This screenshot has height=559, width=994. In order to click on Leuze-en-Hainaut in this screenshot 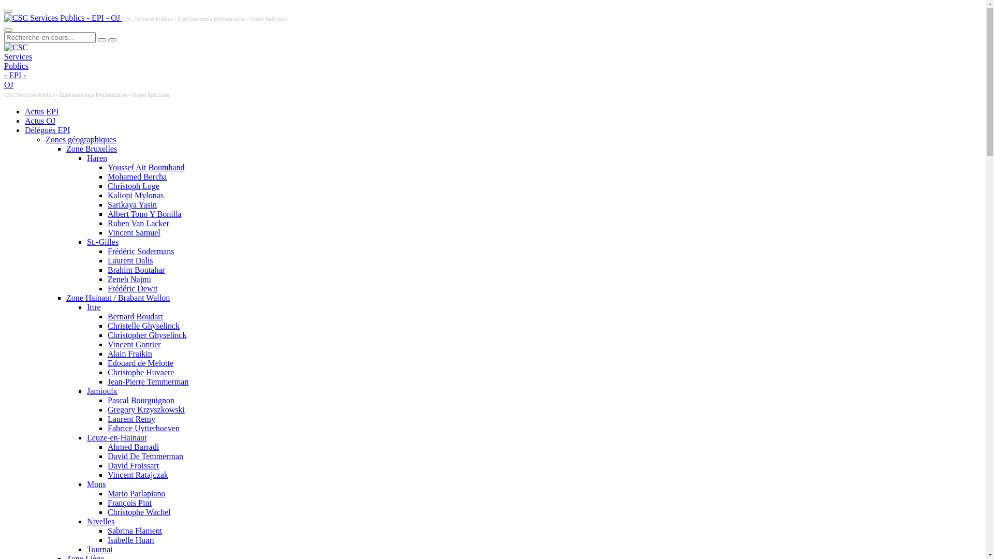, I will do `click(117, 438)`.